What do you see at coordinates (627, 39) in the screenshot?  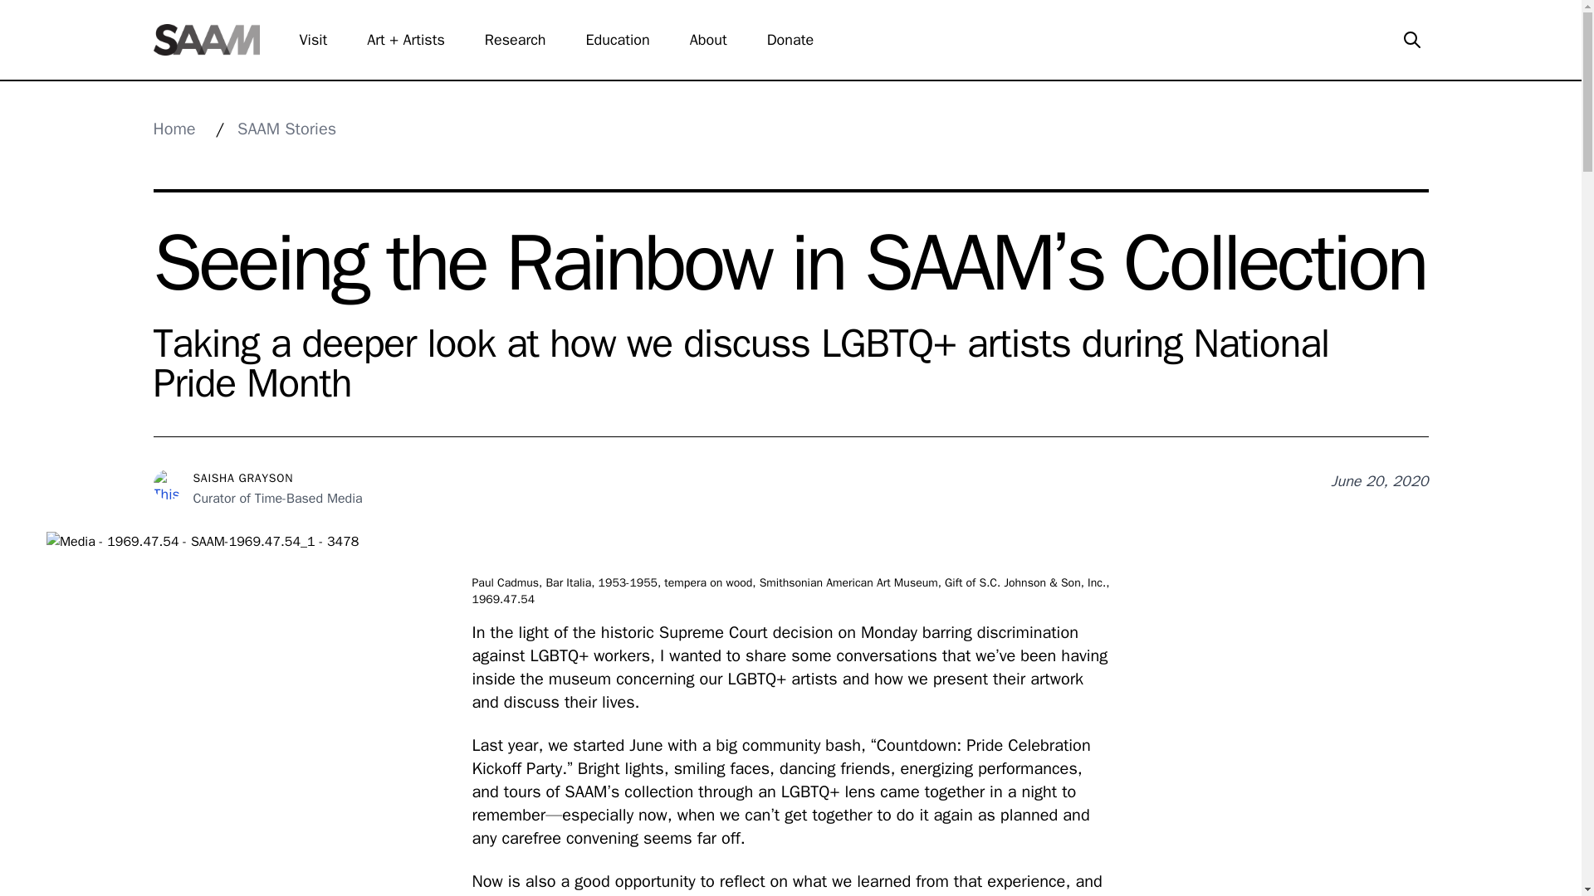 I see `Education` at bounding box center [627, 39].